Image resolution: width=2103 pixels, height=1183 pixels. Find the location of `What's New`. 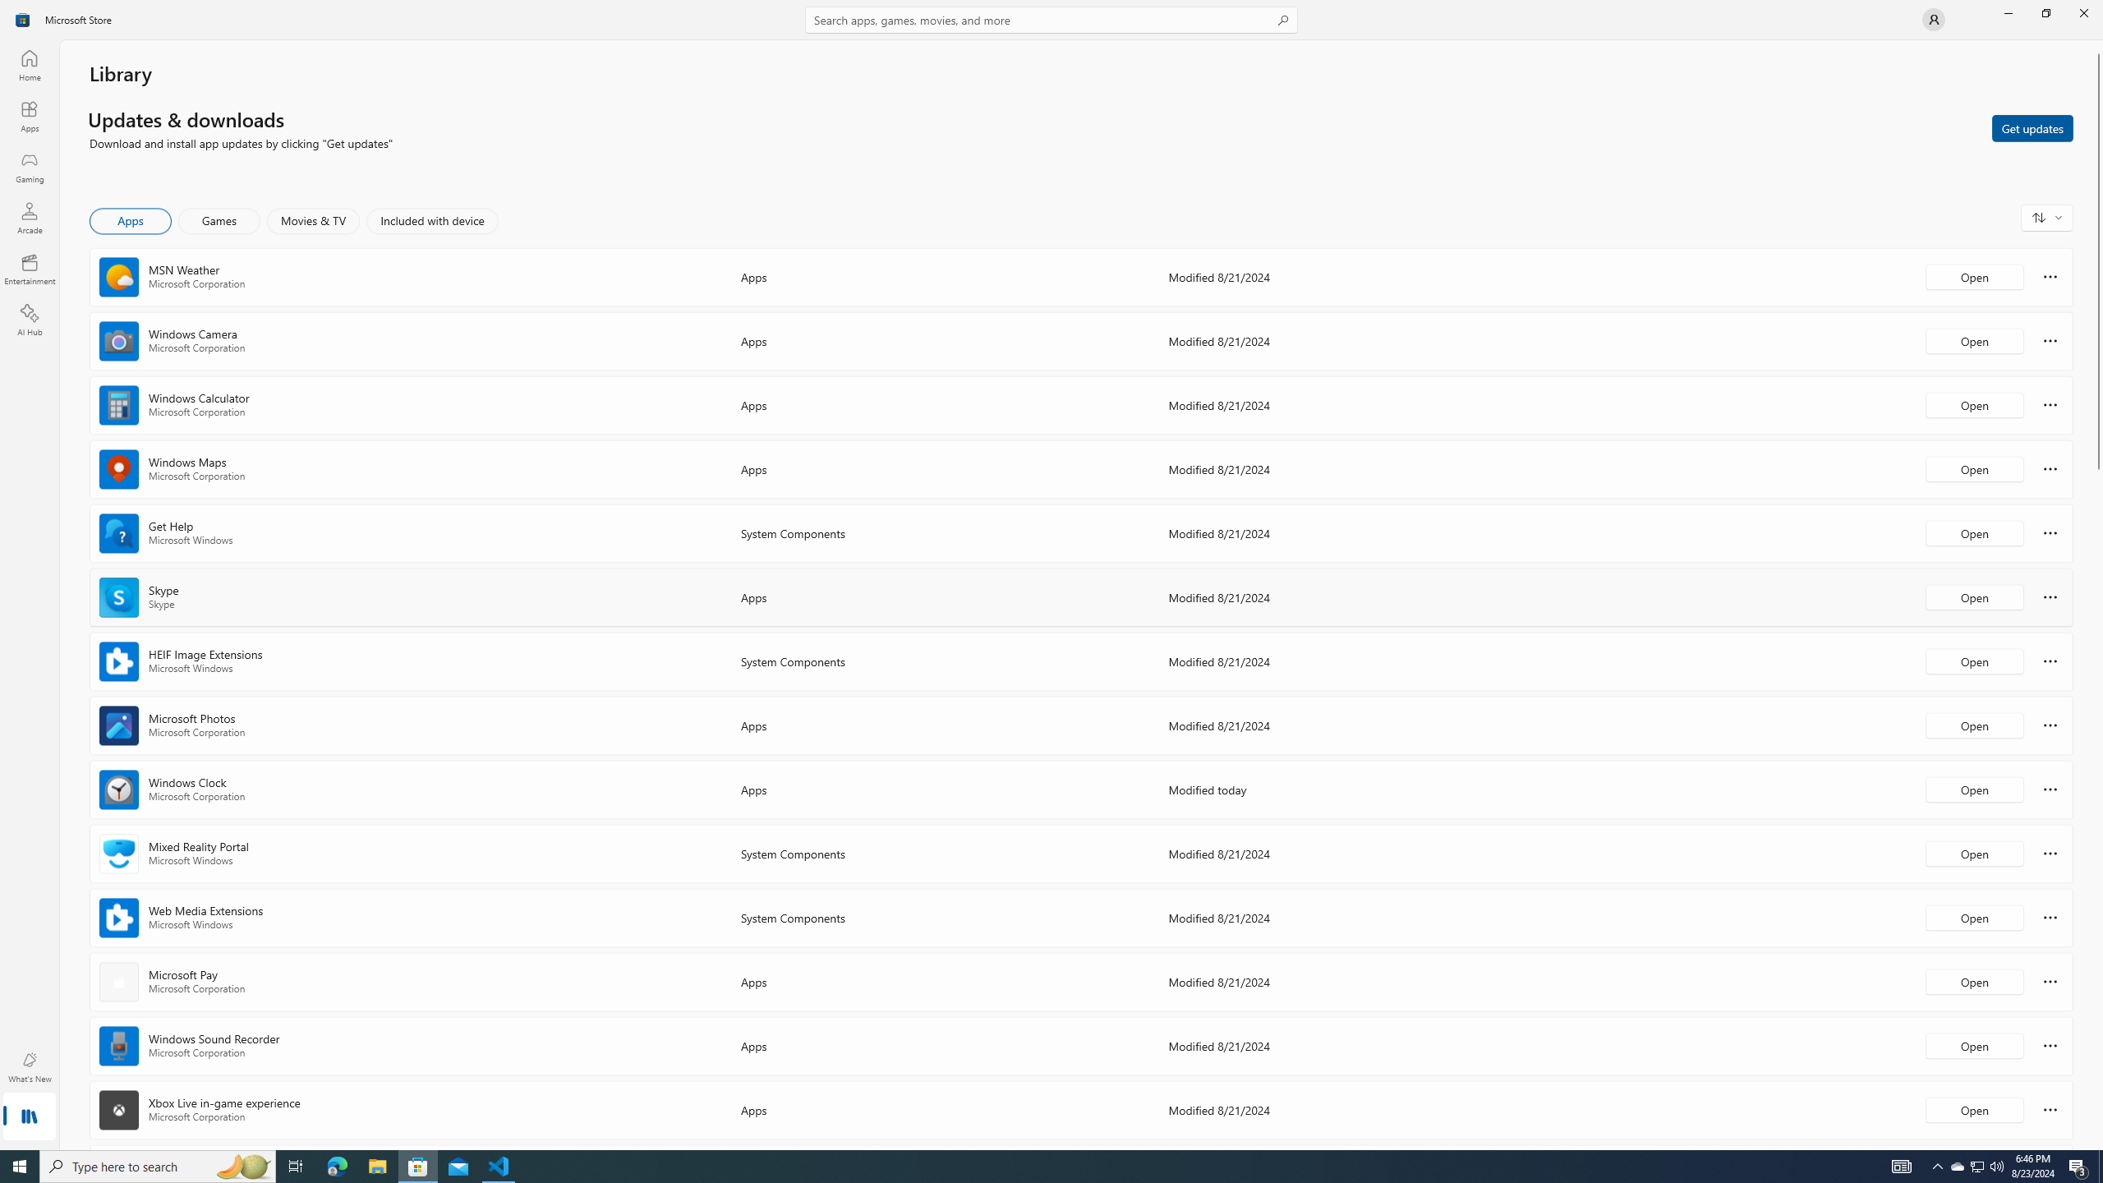

What's New is located at coordinates (30, 1067).